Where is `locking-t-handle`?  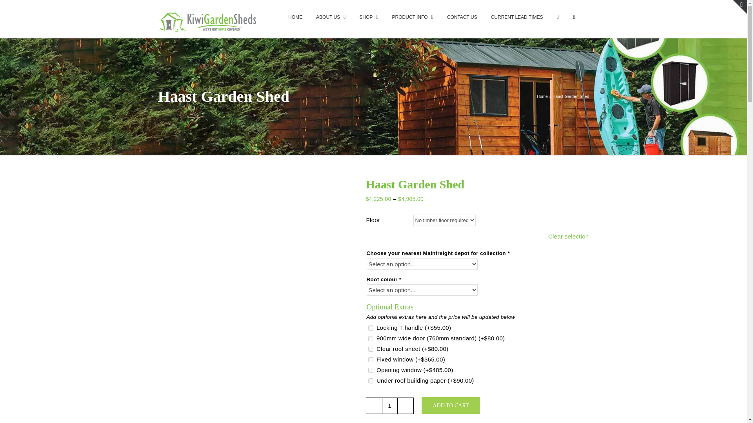
locking-t-handle is located at coordinates (370, 327).